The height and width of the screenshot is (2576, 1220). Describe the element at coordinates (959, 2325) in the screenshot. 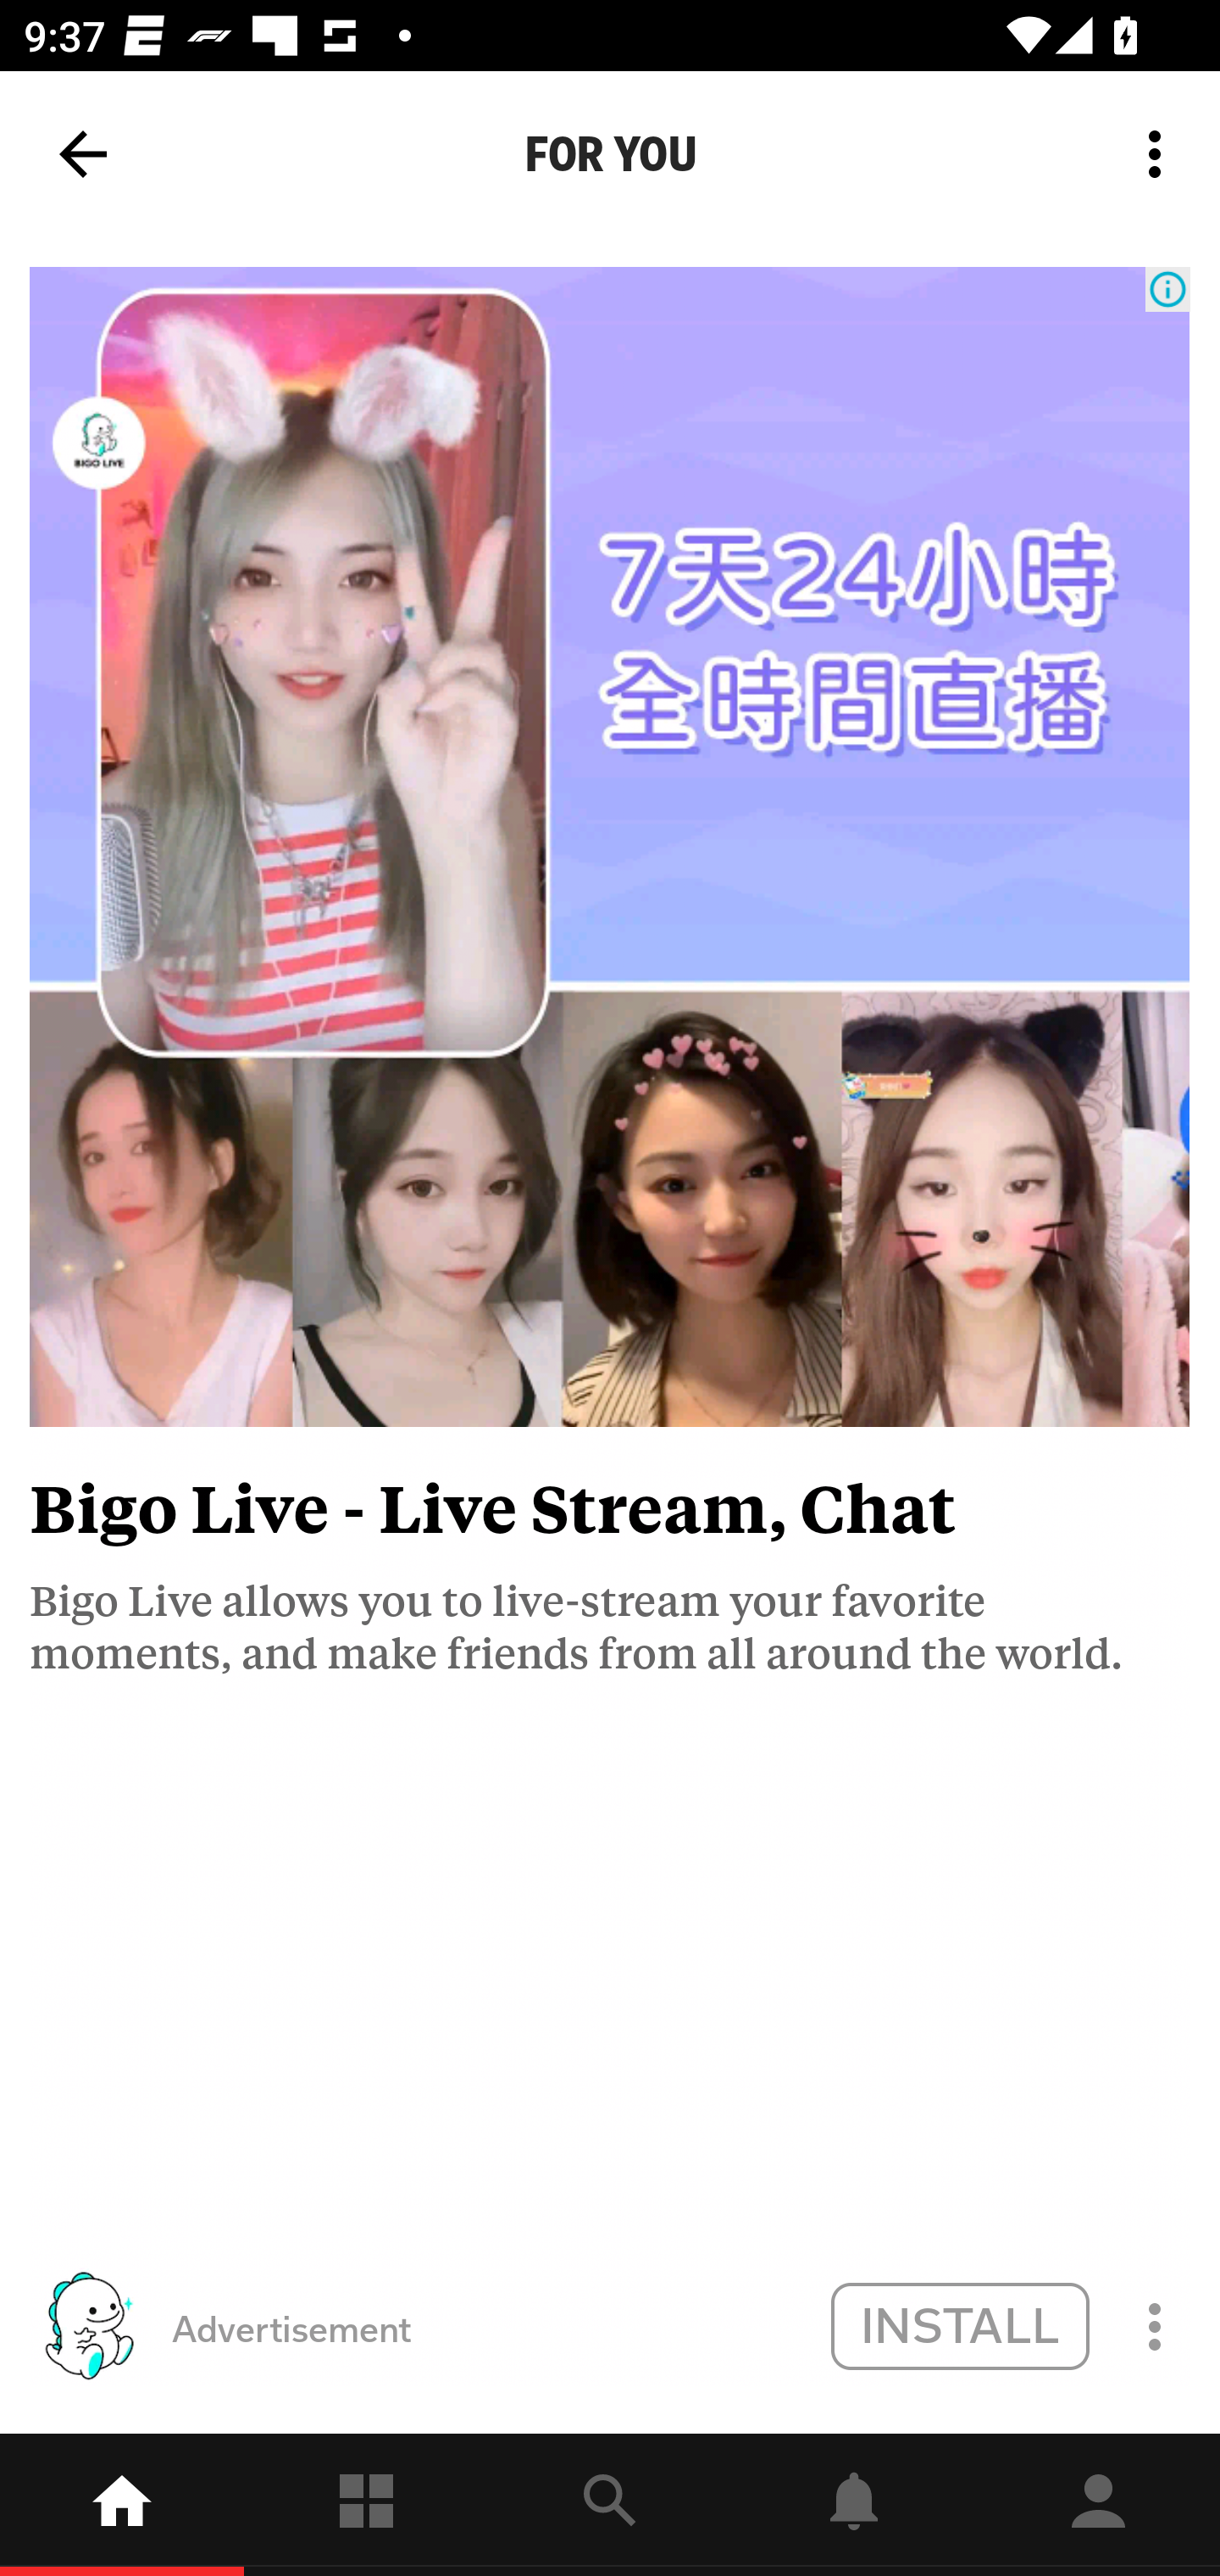

I see `INSTALL` at that location.